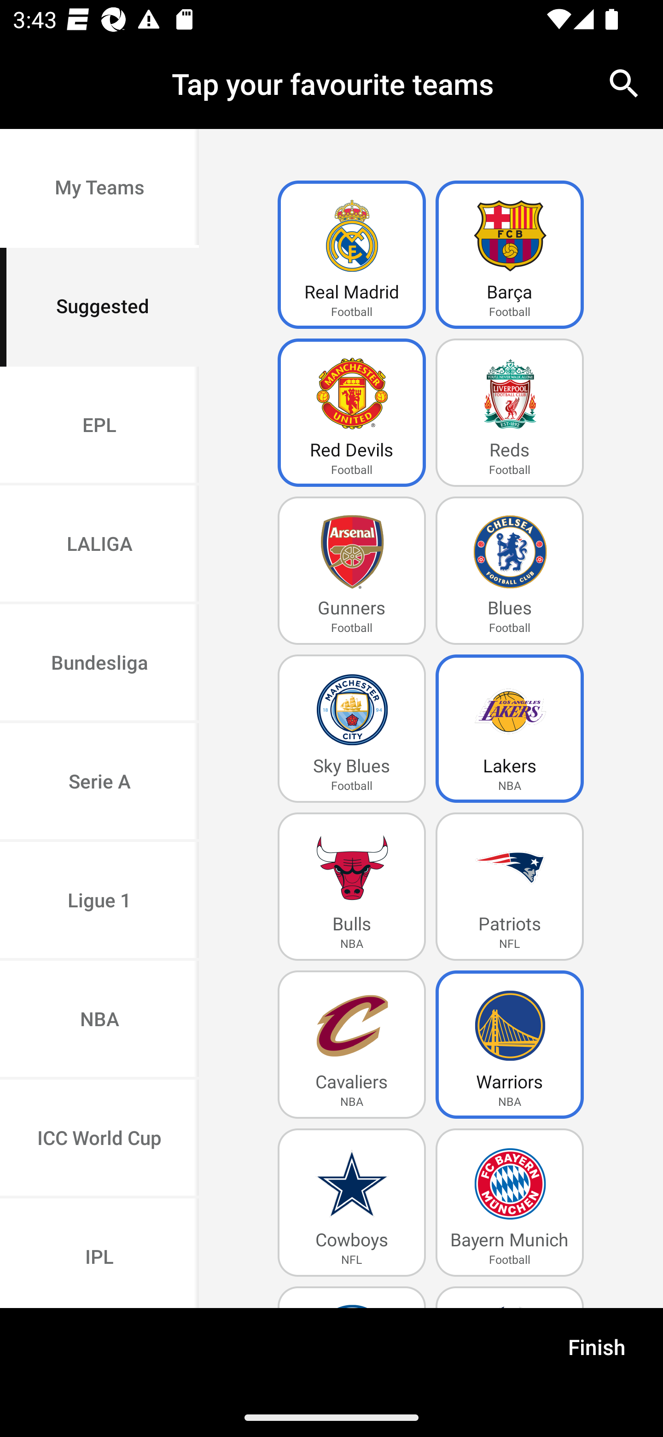  What do you see at coordinates (99, 1021) in the screenshot?
I see `NBA` at bounding box center [99, 1021].